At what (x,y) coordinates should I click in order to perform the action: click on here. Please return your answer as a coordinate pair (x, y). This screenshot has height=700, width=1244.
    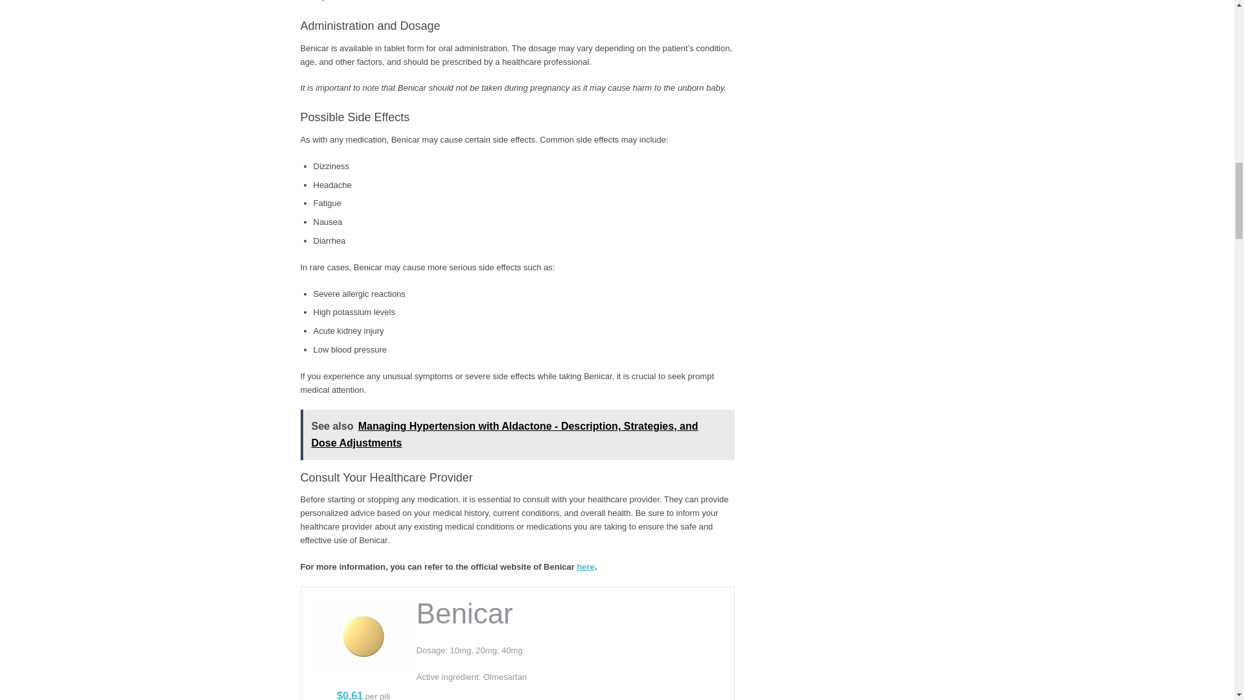
    Looking at the image, I should click on (586, 566).